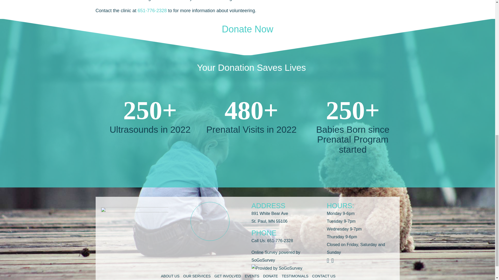 The width and height of the screenshot is (499, 280). I want to click on Online Survey, so click(265, 252).